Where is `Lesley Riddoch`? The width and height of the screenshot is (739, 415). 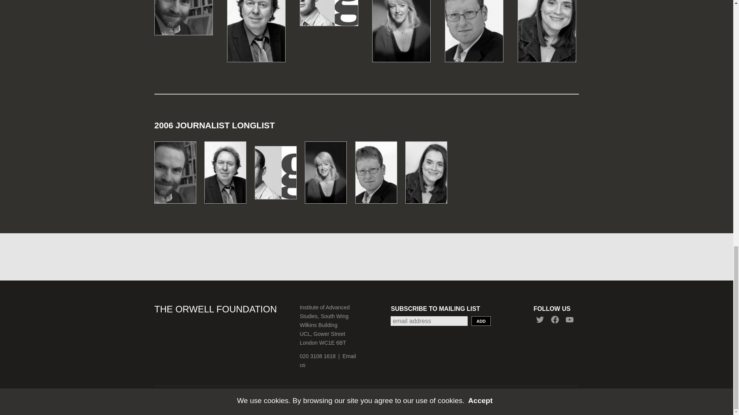
Lesley Riddoch is located at coordinates (401, 20).